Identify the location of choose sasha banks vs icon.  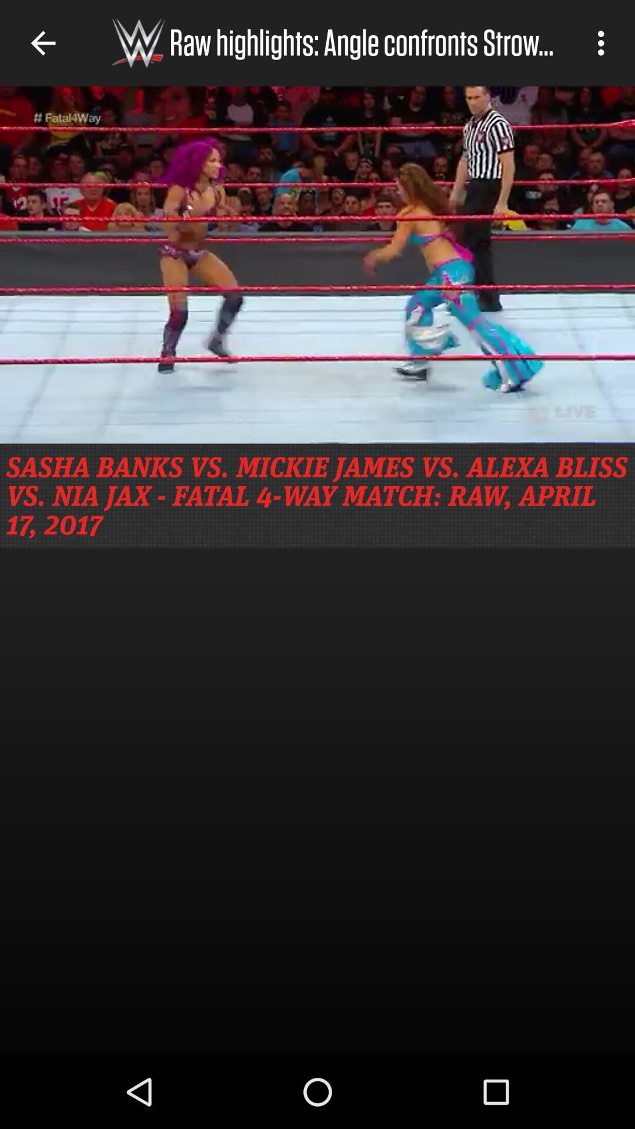
(317, 496).